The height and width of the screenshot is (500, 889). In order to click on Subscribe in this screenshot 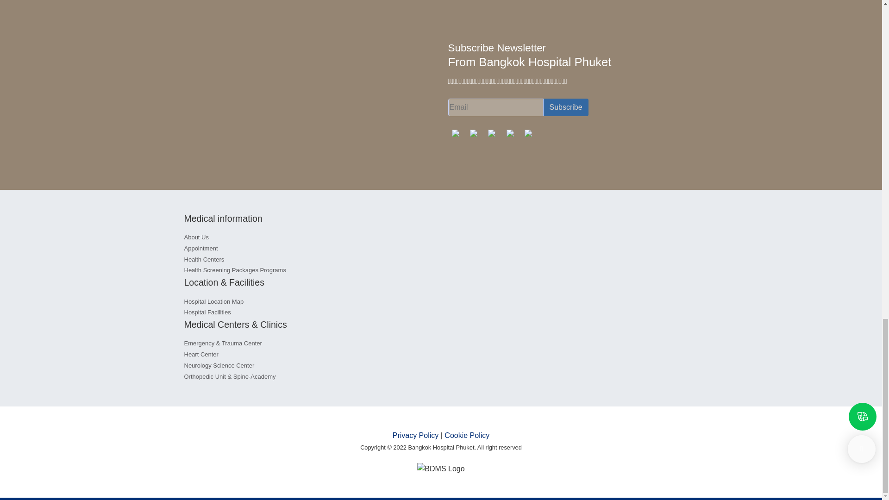, I will do `click(566, 107)`.